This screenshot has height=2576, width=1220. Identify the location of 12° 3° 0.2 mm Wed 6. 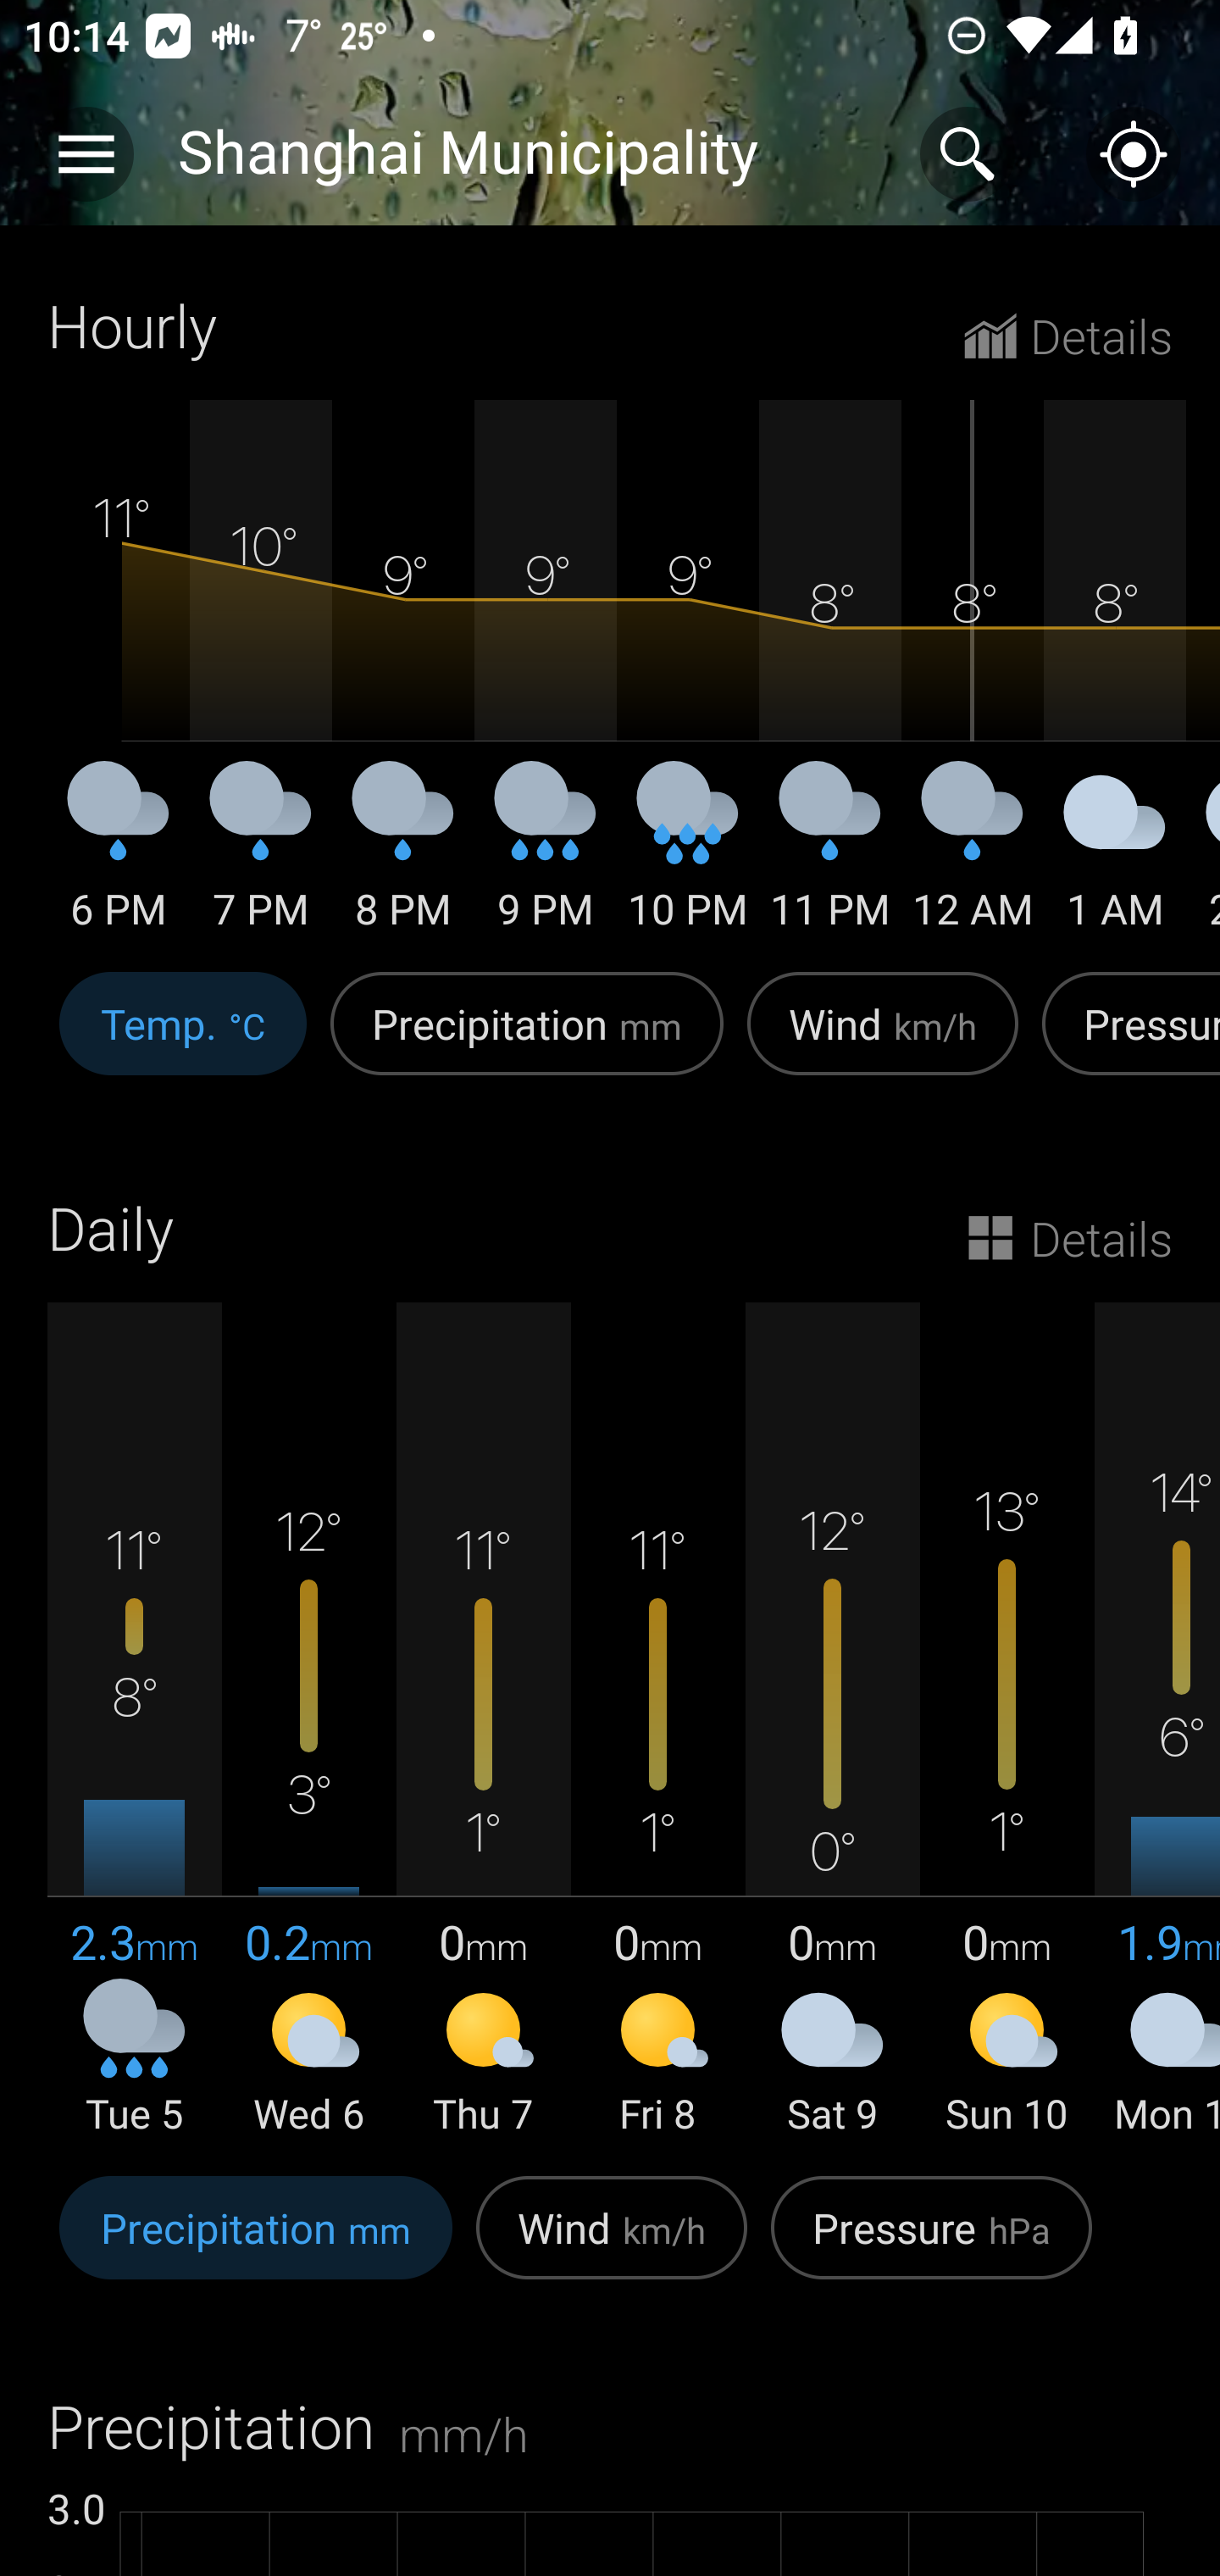
(309, 1722).